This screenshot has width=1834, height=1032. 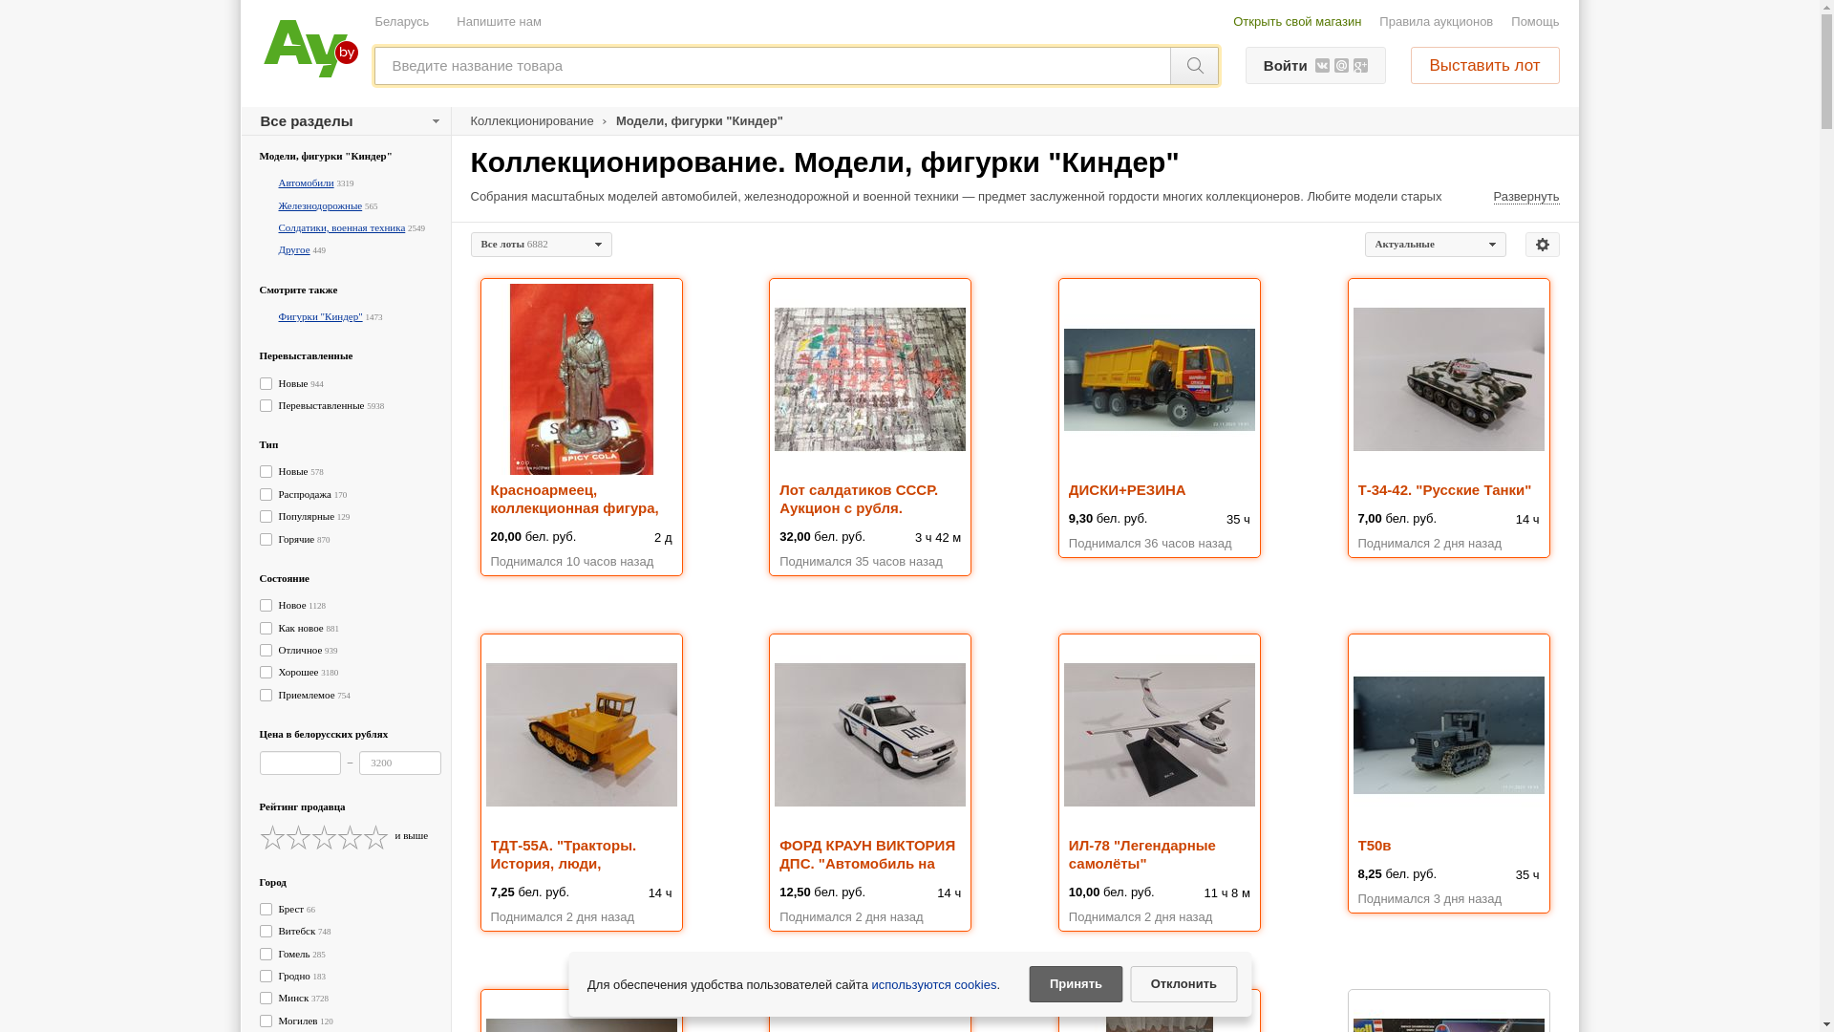 What do you see at coordinates (909, 217) in the screenshot?
I see `login` at bounding box center [909, 217].